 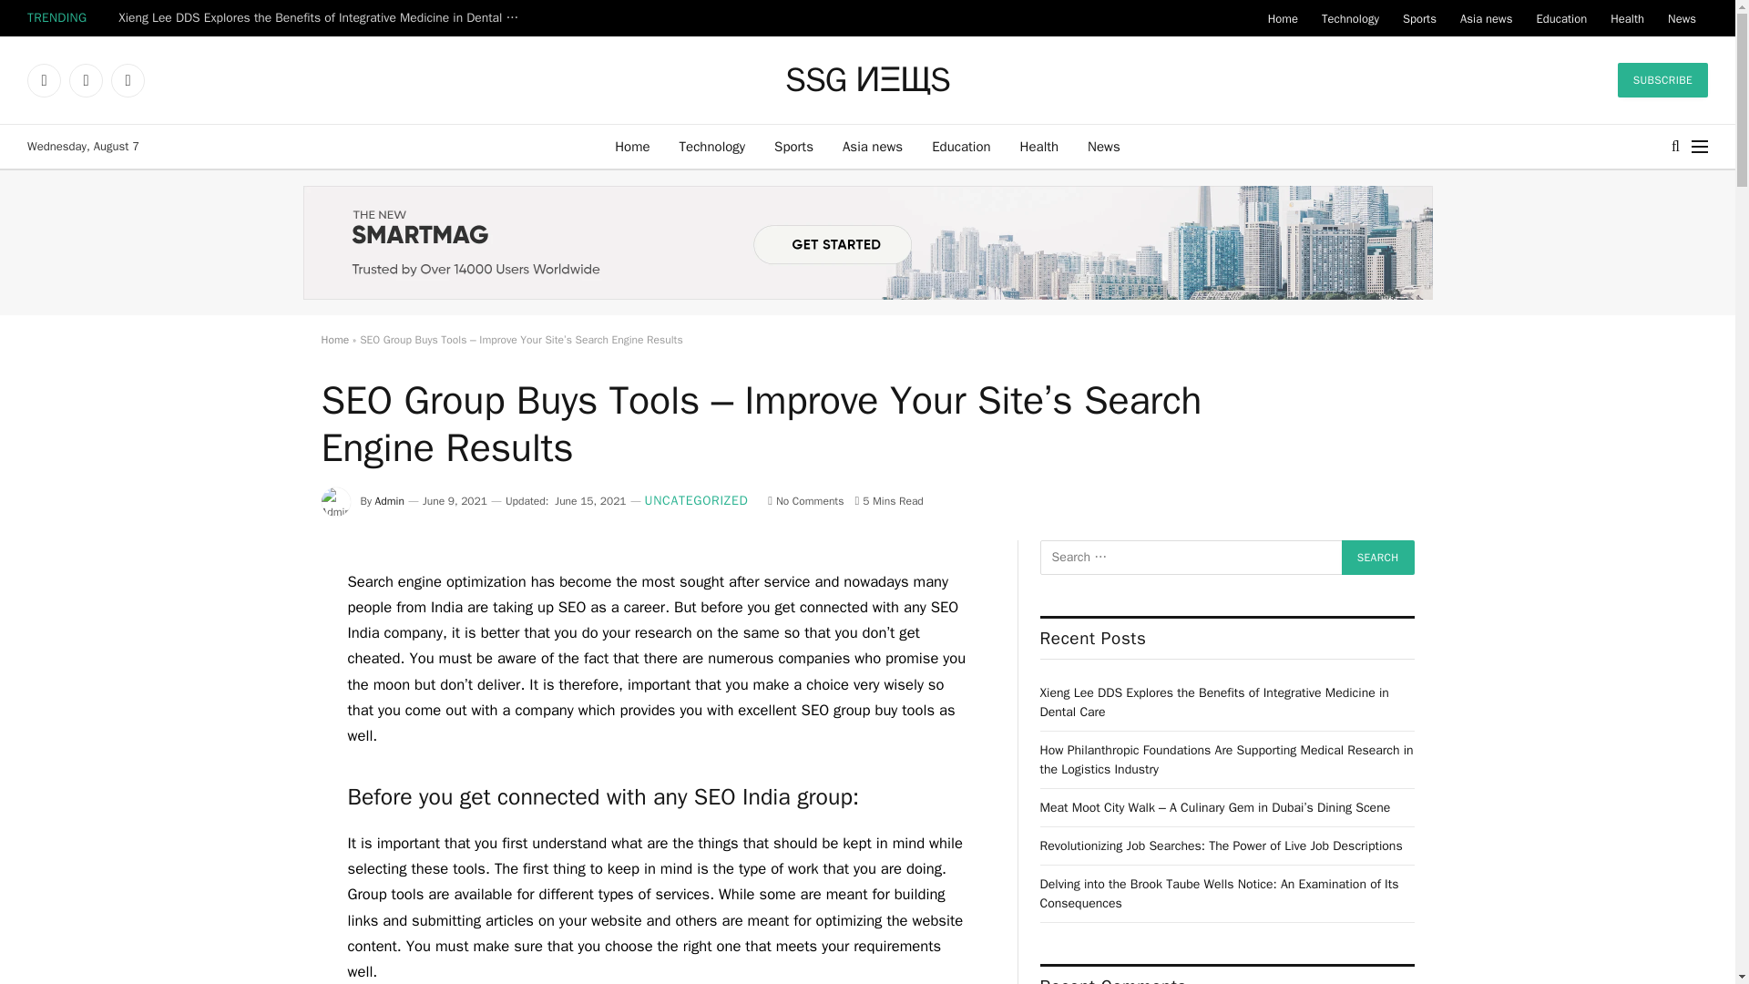 I want to click on Education, so click(x=1560, y=18).